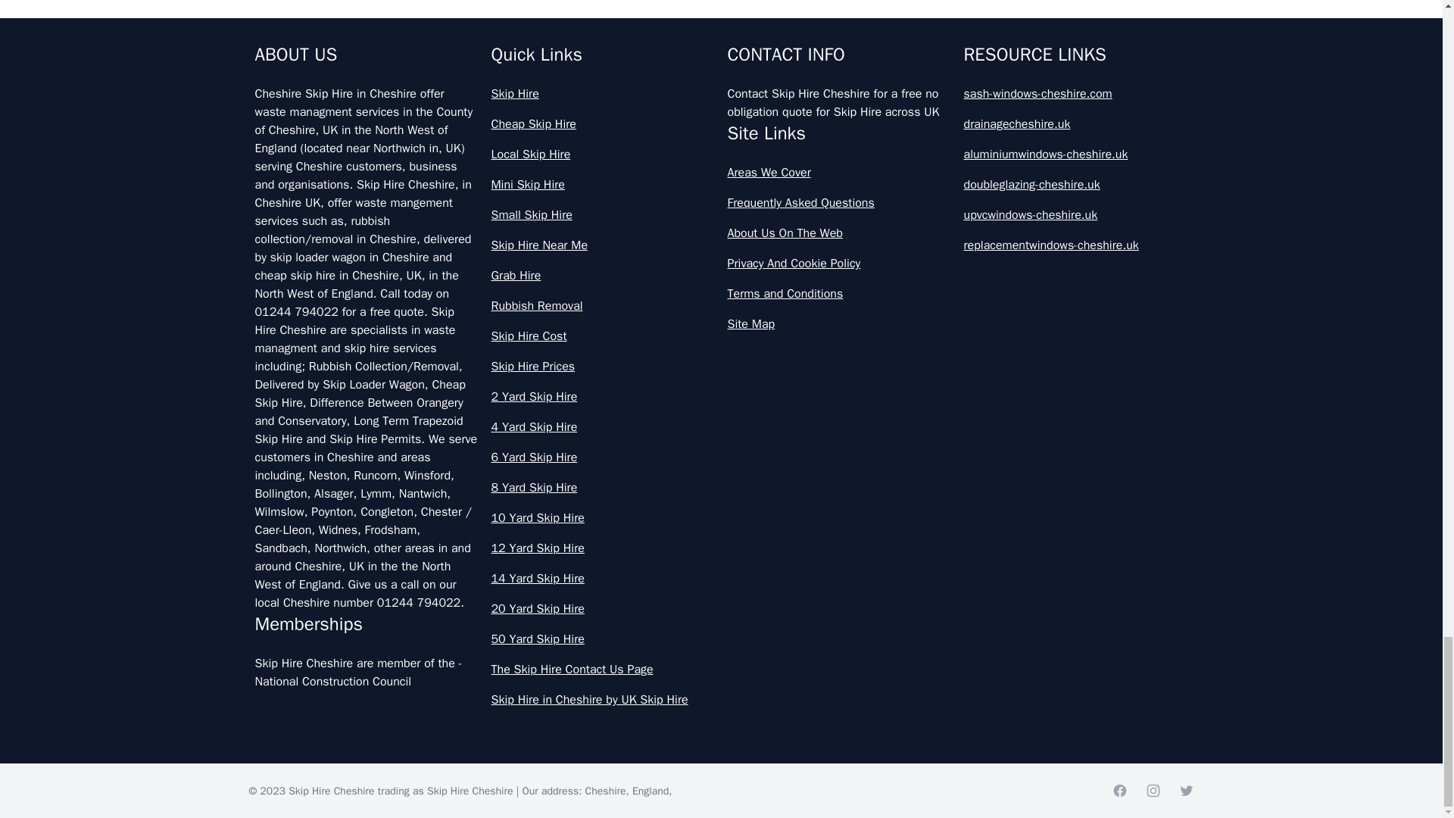  Describe the element at coordinates (1075, 215) in the screenshot. I see `upvcwindows-cheshire.uk` at that location.